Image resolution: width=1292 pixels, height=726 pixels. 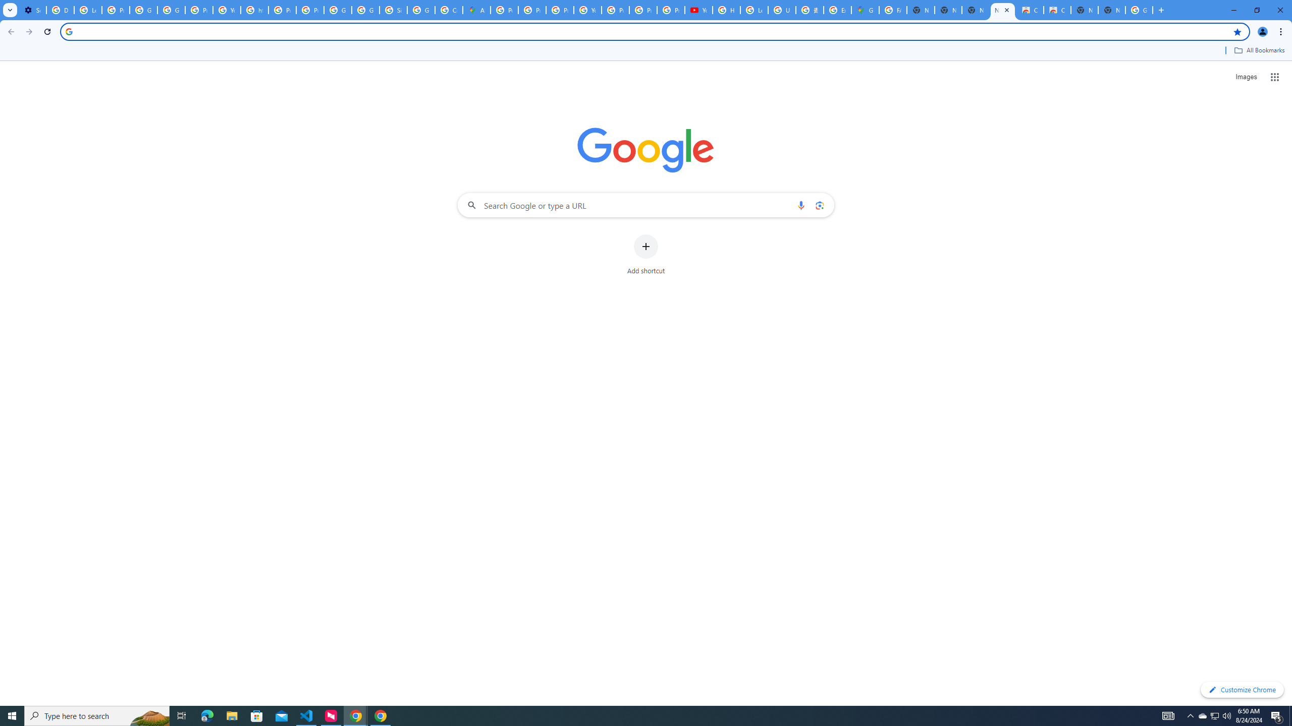 I want to click on Add shortcut, so click(x=646, y=255).